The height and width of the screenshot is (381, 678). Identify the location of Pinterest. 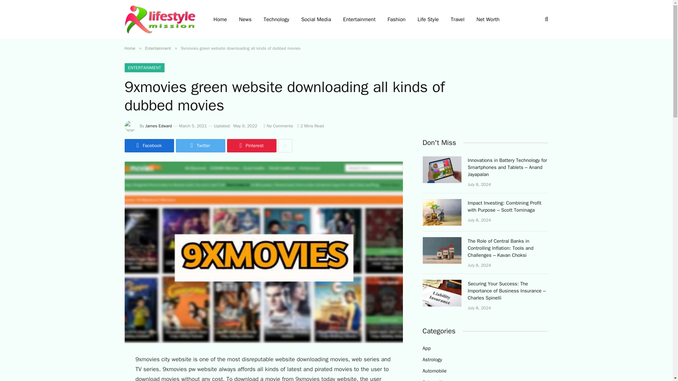
(251, 146).